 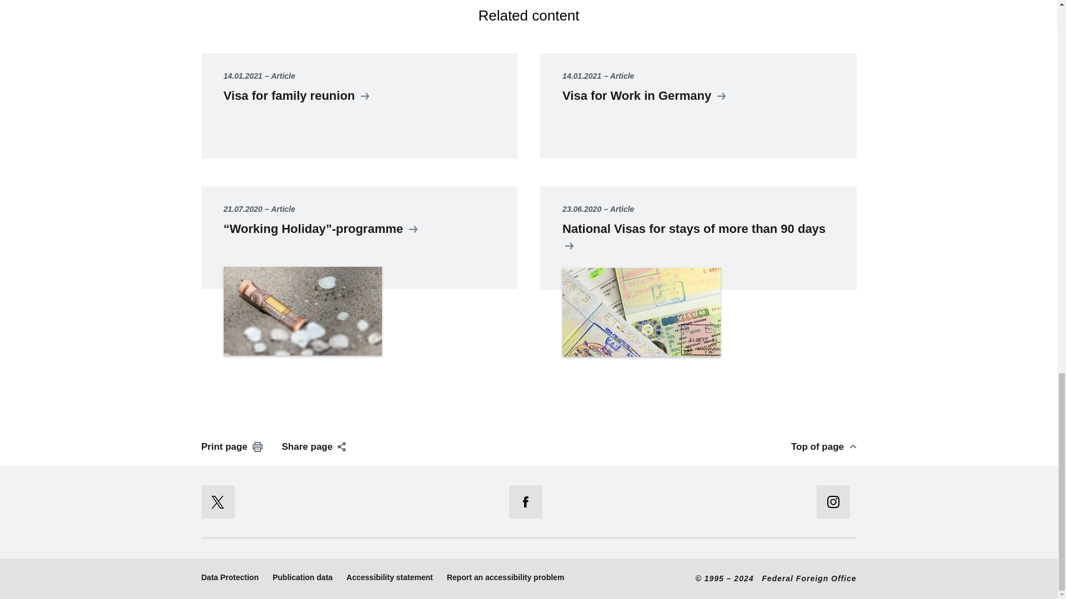 I want to click on Visa for family reunion, so click(x=359, y=106).